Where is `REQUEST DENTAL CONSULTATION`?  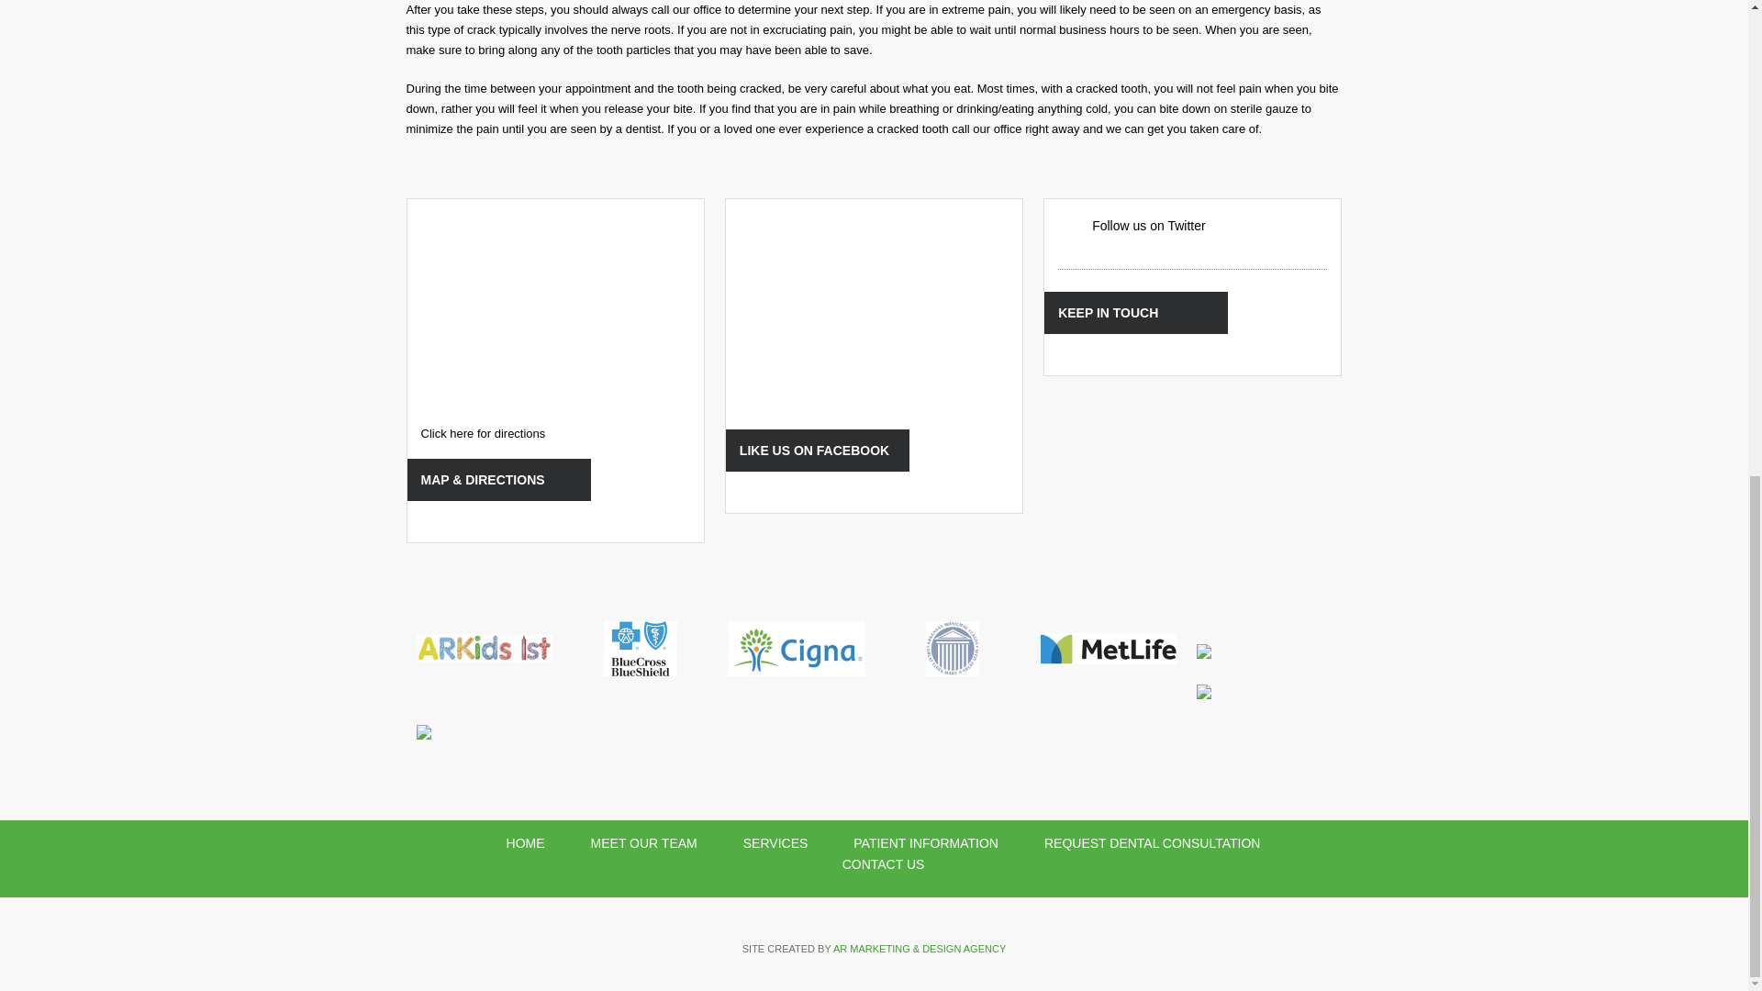
REQUEST DENTAL CONSULTATION is located at coordinates (1153, 842).